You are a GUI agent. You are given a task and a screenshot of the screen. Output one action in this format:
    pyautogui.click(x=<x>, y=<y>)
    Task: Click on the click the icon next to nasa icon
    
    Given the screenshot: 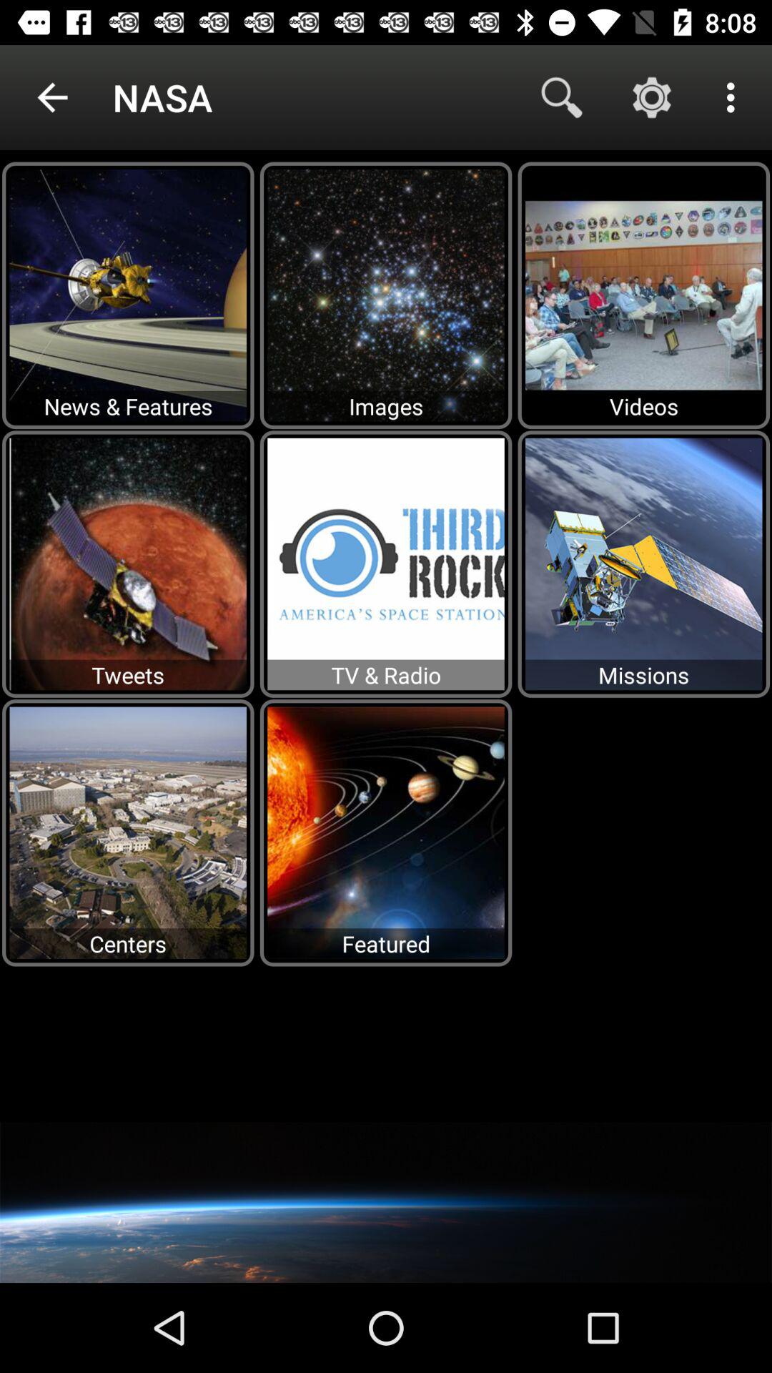 What is the action you would take?
    pyautogui.click(x=52, y=97)
    